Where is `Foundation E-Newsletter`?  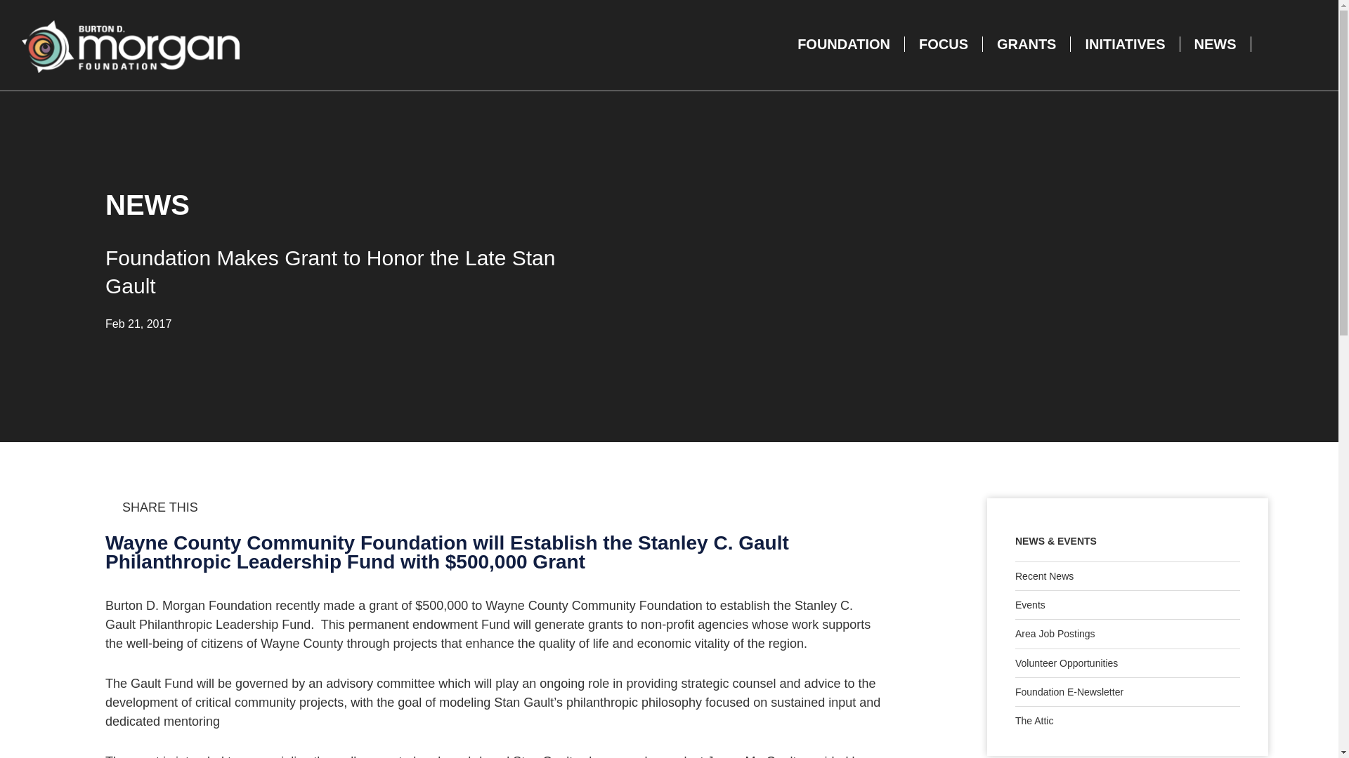
Foundation E-Newsletter is located at coordinates (1127, 691).